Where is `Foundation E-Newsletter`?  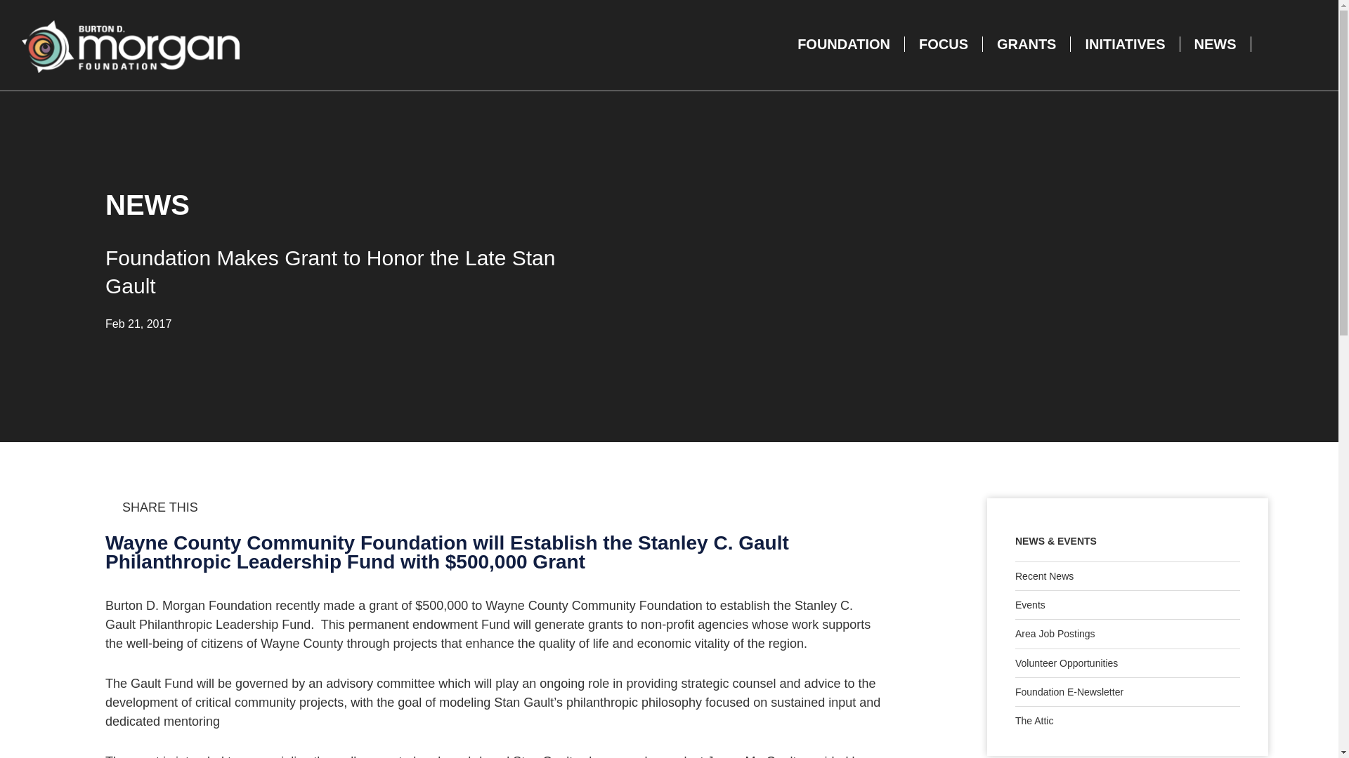
Foundation E-Newsletter is located at coordinates (1127, 691).